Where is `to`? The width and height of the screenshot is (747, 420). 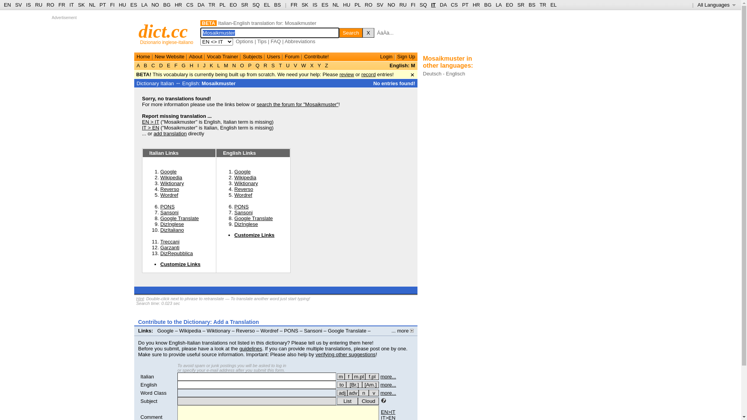 to is located at coordinates (342, 385).